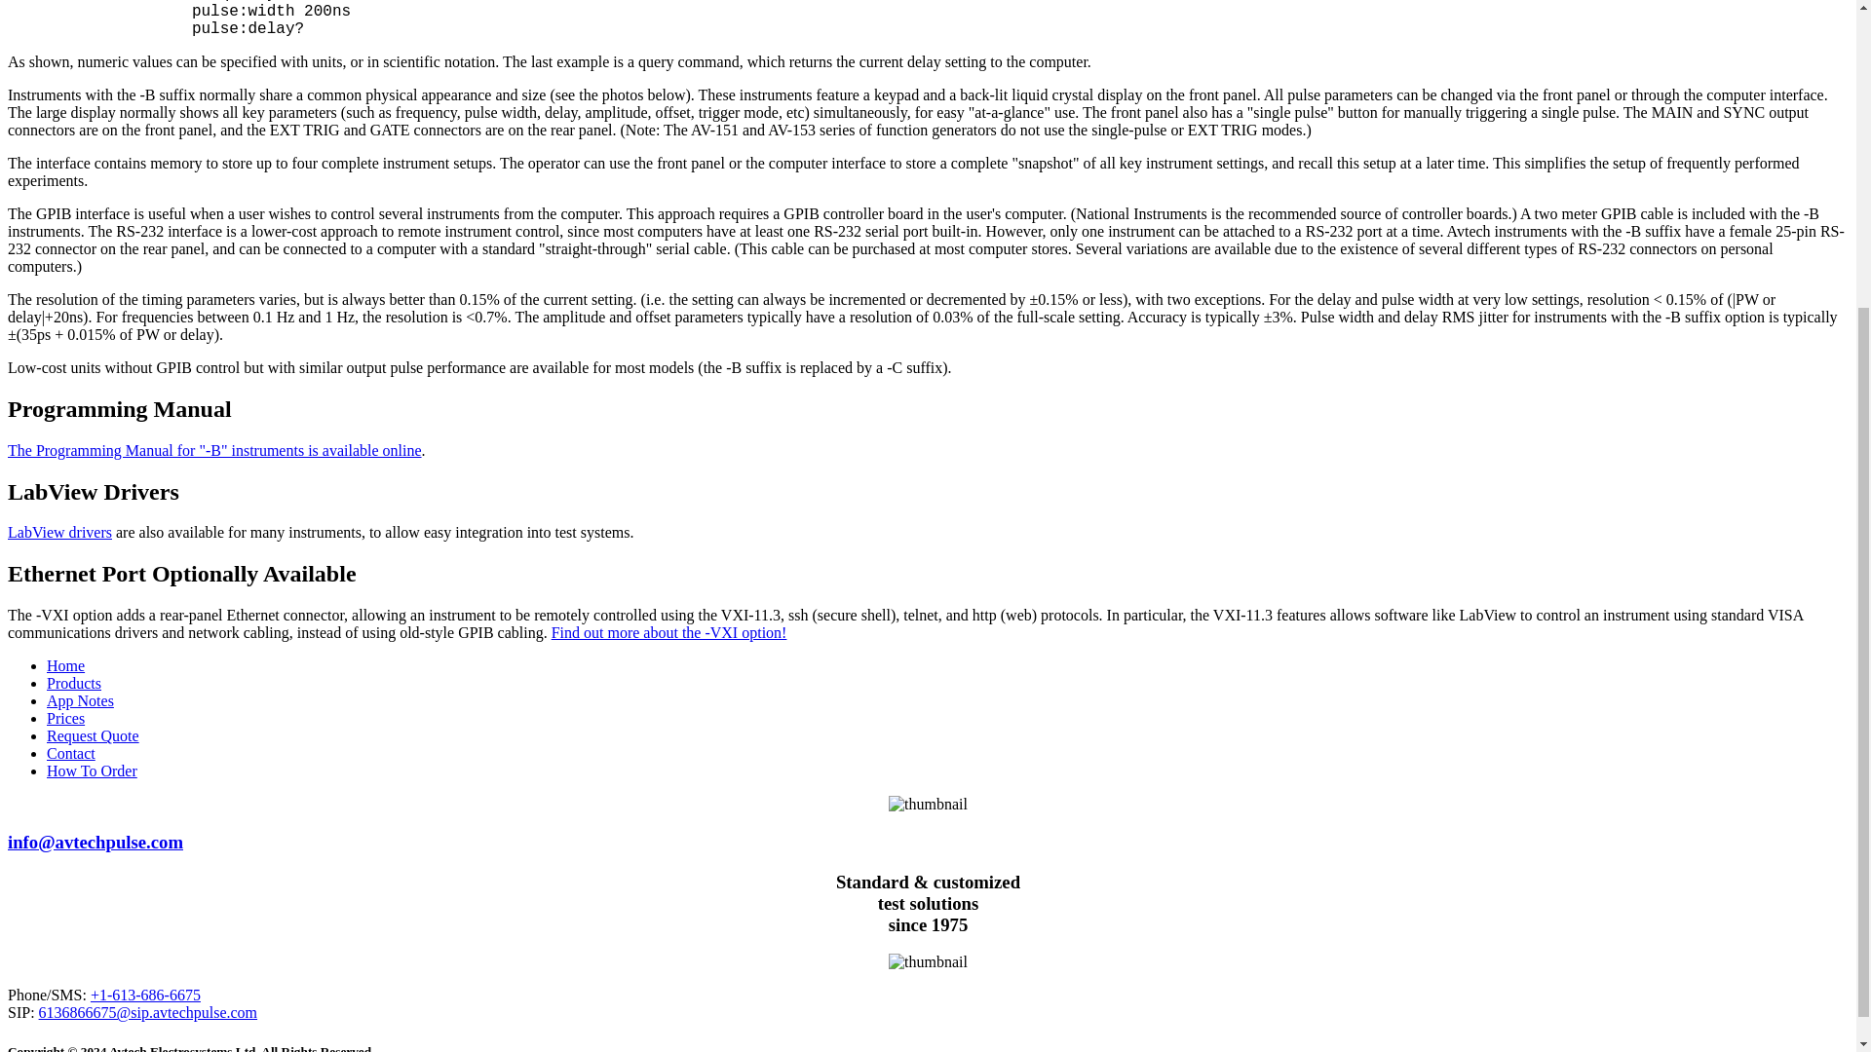 Image resolution: width=1871 pixels, height=1052 pixels. What do you see at coordinates (669, 632) in the screenshot?
I see `Find out more about the -VXI option!` at bounding box center [669, 632].